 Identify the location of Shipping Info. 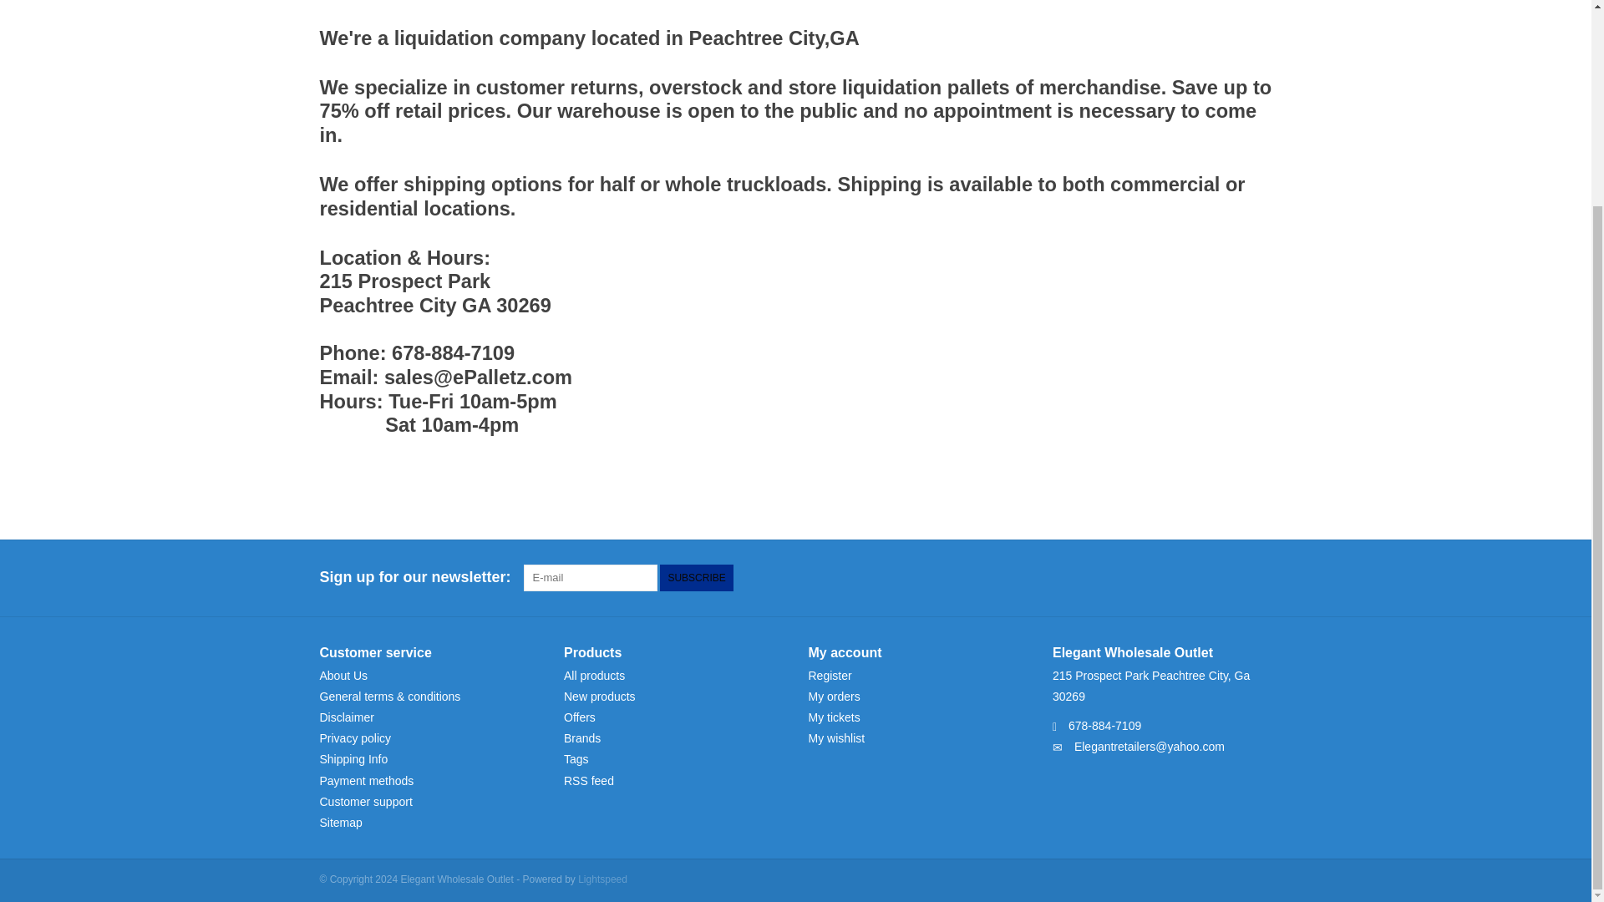
(353, 758).